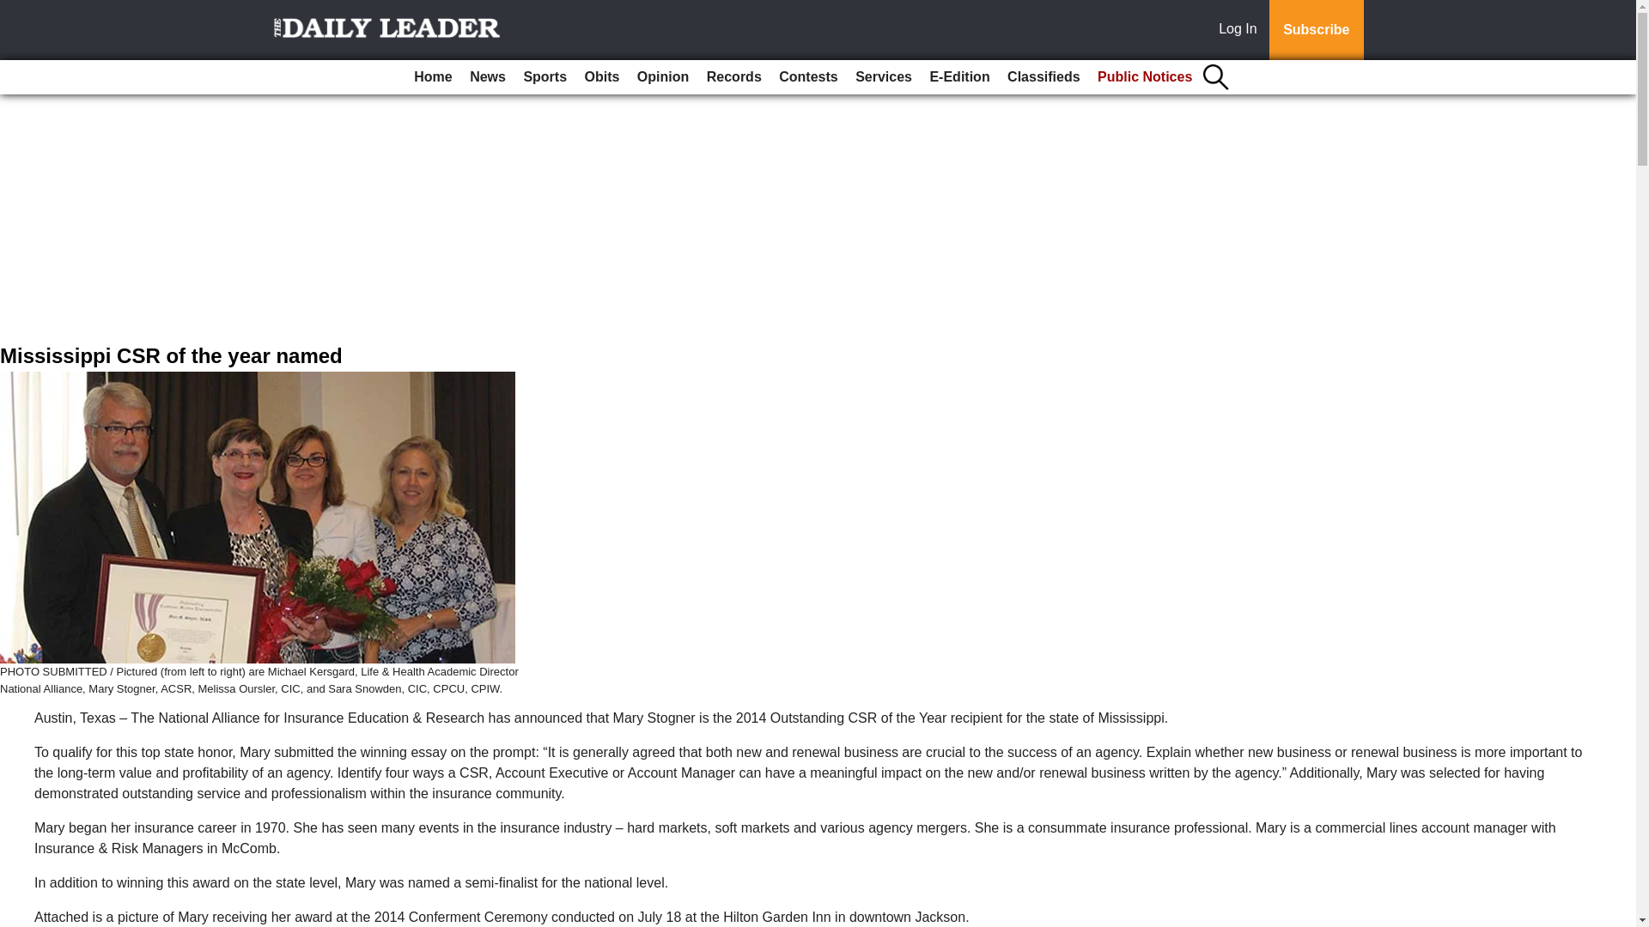 Image resolution: width=1649 pixels, height=927 pixels. I want to click on Sports, so click(545, 77).